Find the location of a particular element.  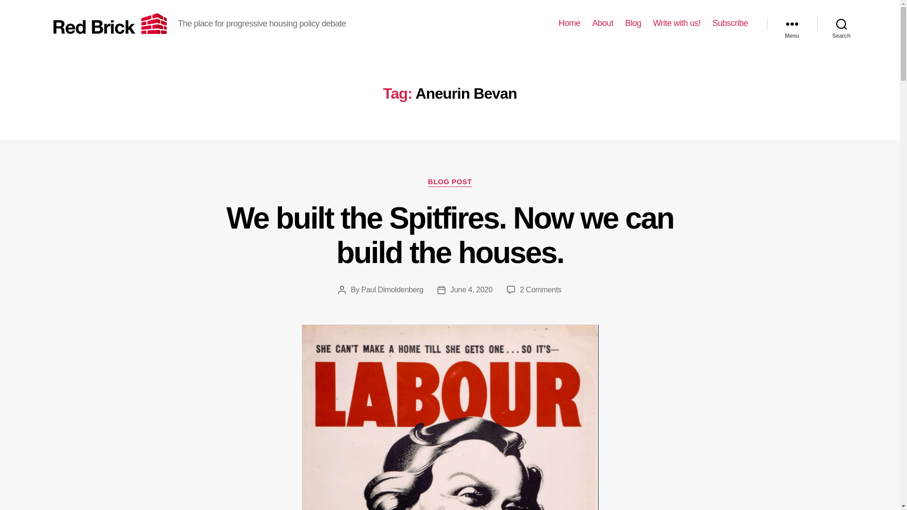

Write with us! is located at coordinates (676, 23).